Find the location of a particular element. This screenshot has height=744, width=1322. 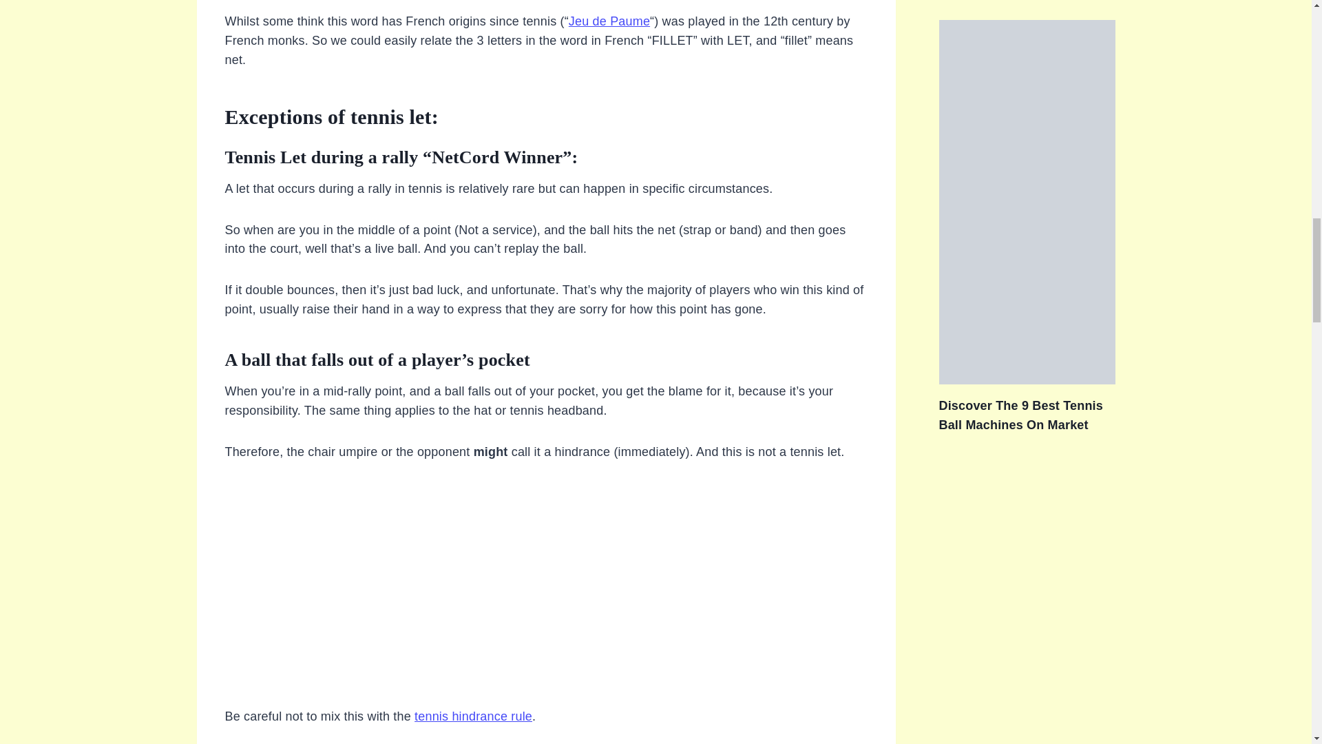

Jeu de Paume is located at coordinates (609, 21).